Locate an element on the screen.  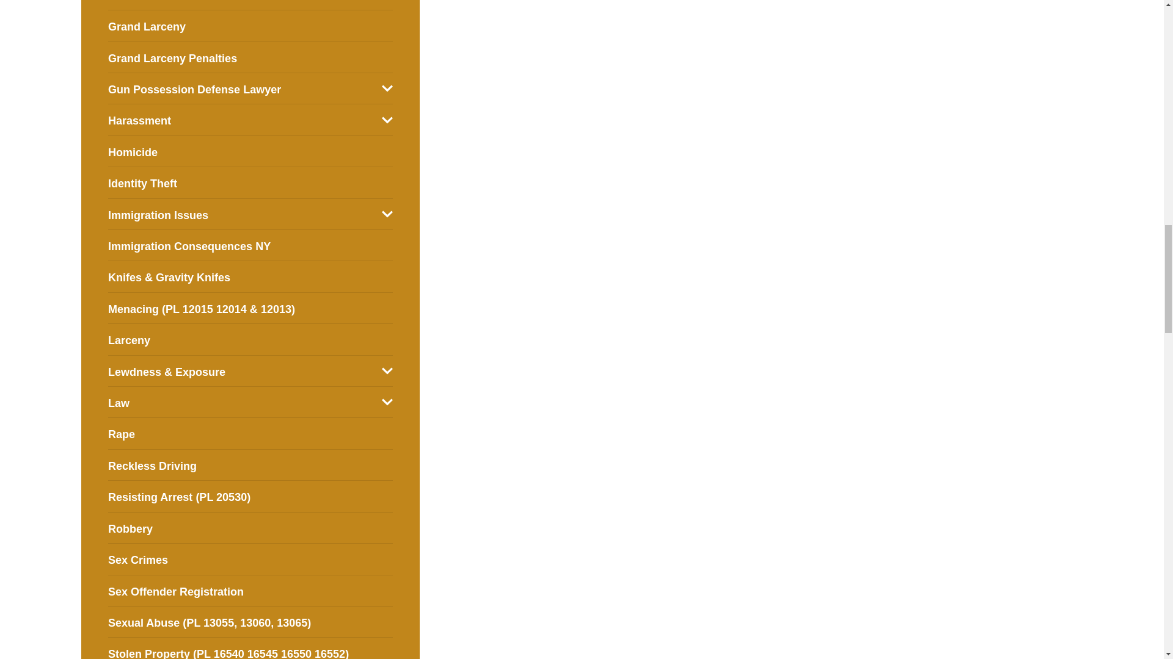
Open child menu of Immigration Issues is located at coordinates (387, 214).